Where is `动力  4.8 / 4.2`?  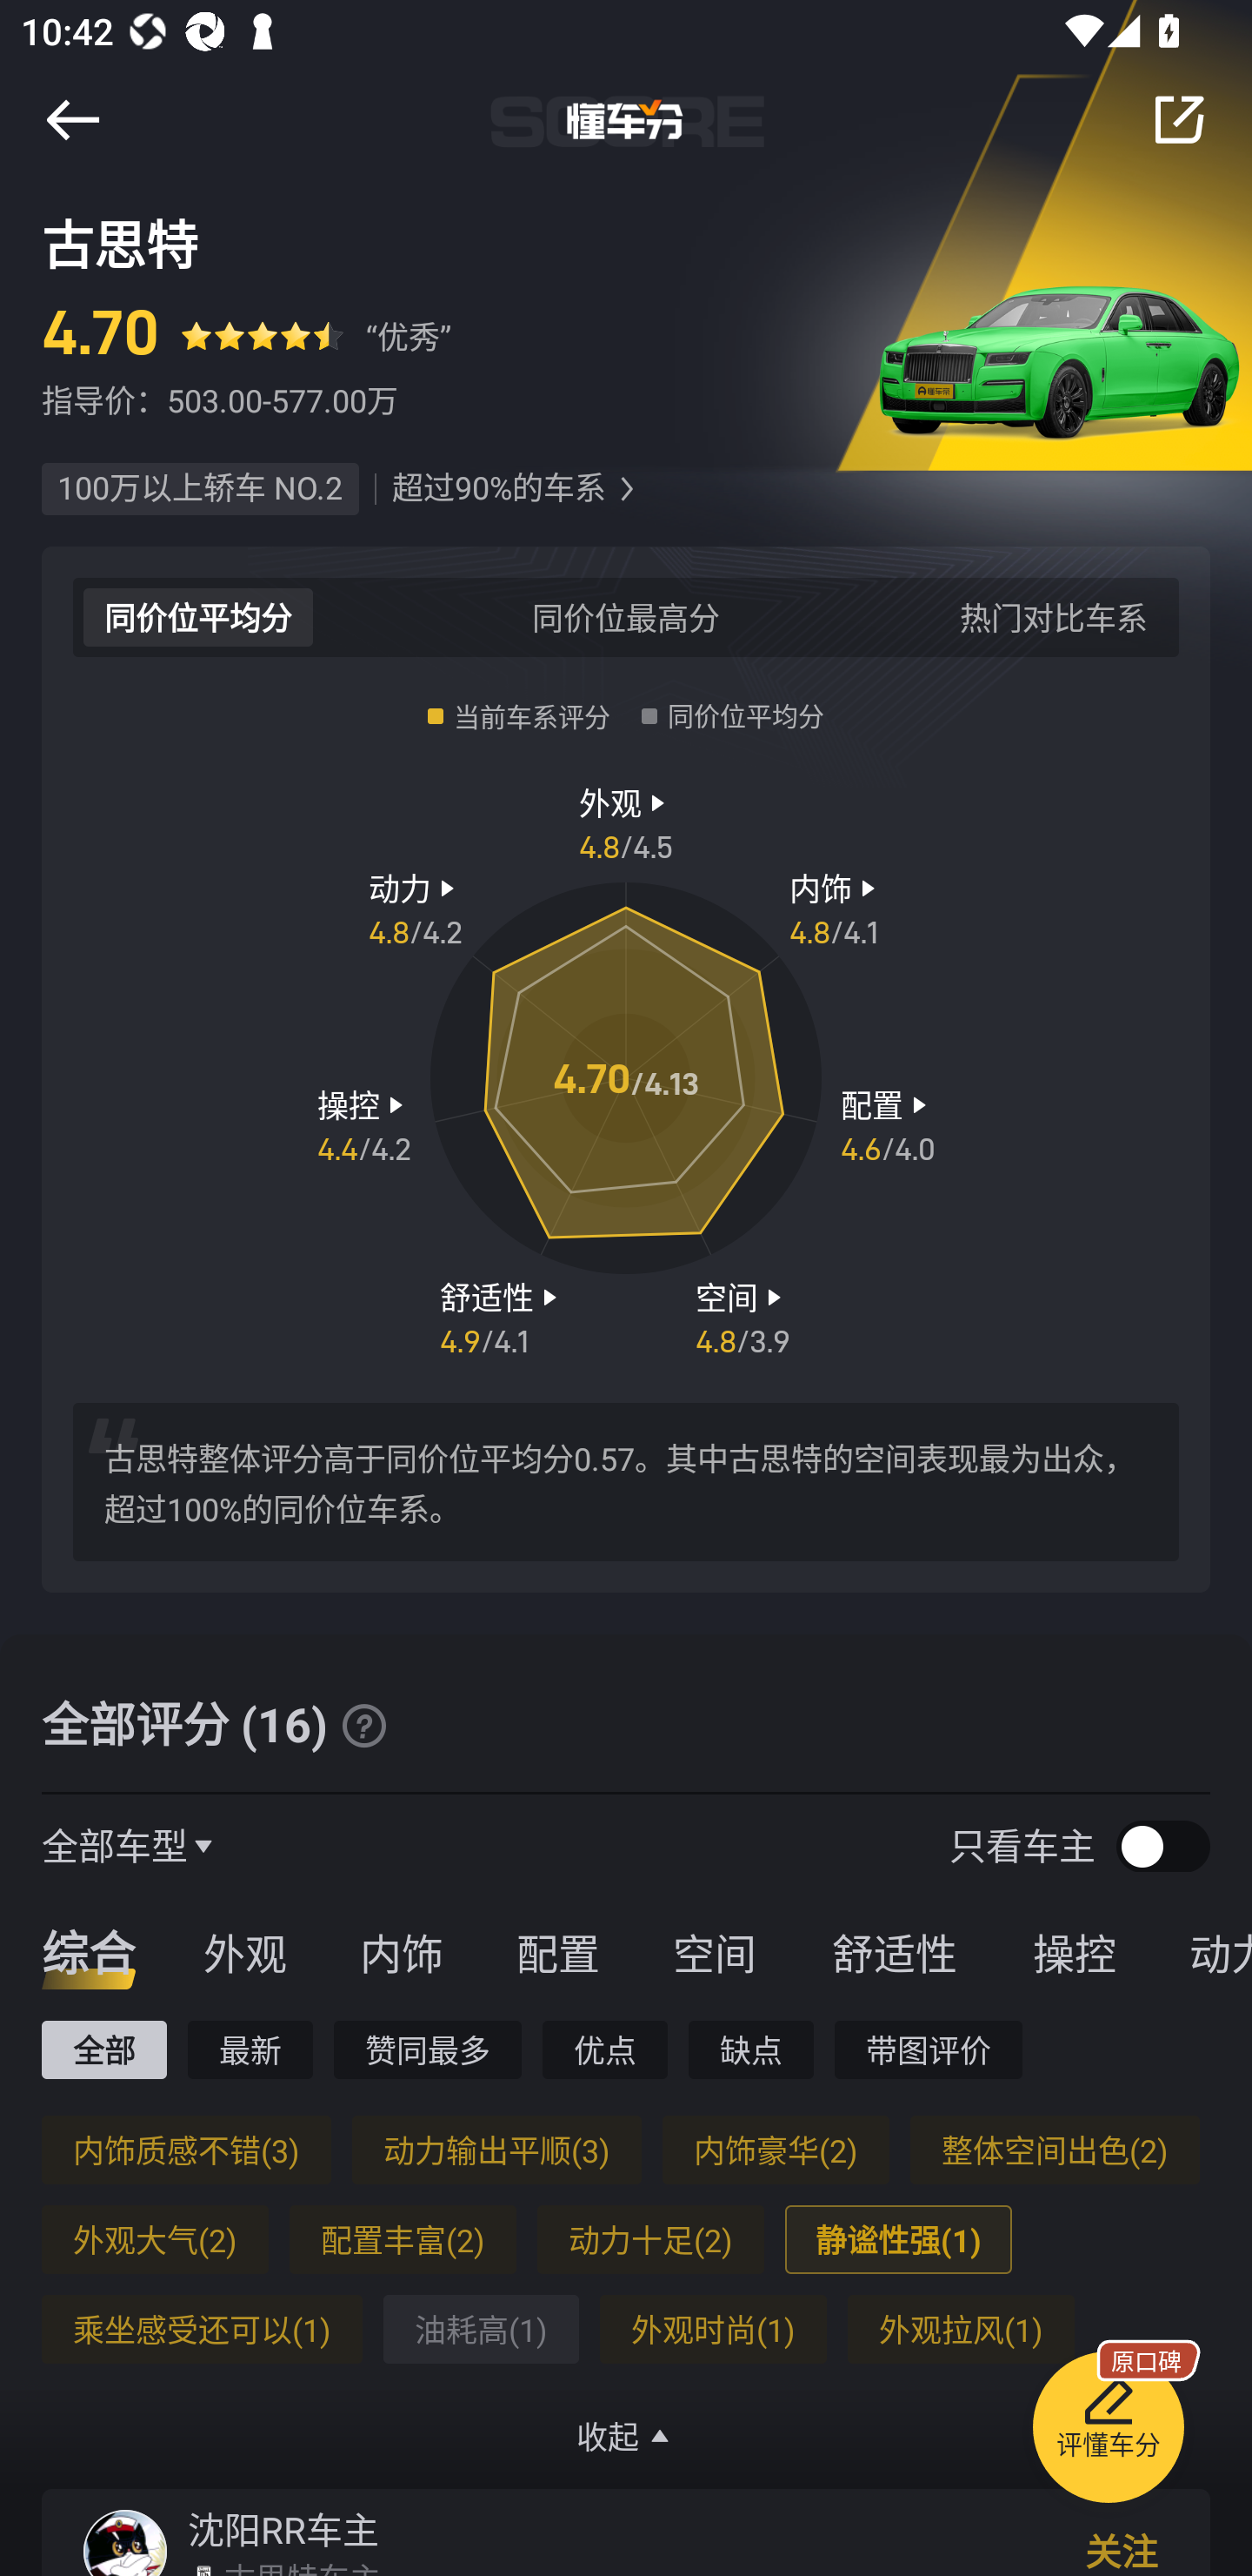
动力  4.8 / 4.2 is located at coordinates (415, 908).